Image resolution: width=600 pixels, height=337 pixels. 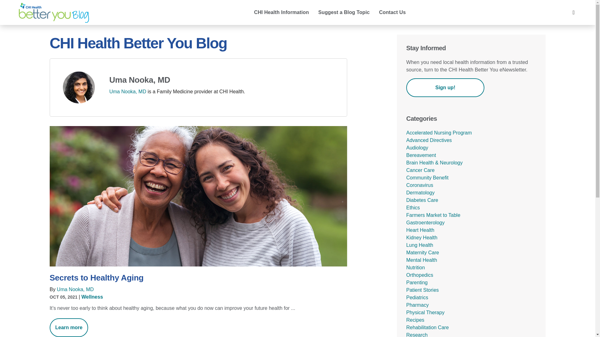 What do you see at coordinates (417, 298) in the screenshot?
I see `Pediatrics` at bounding box center [417, 298].